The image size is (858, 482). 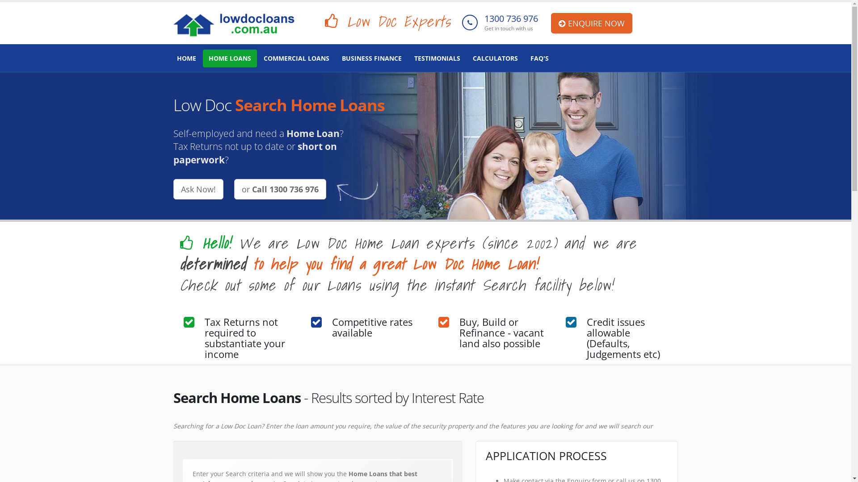 I want to click on HOME, so click(x=186, y=58).